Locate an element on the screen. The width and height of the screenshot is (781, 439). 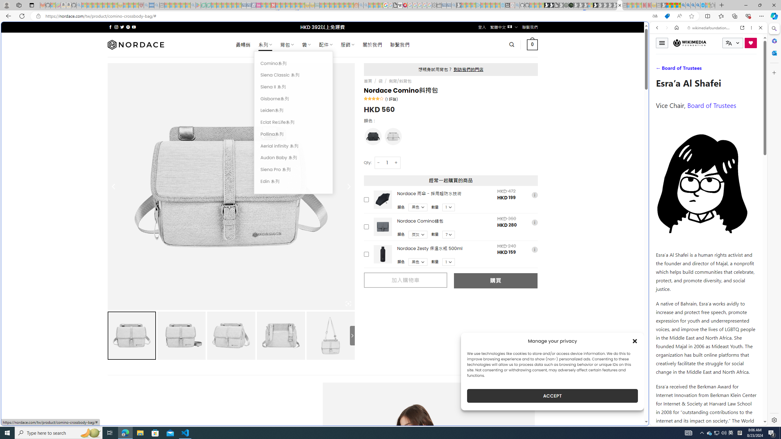
wikimediafoundation.org is located at coordinates (710, 28).